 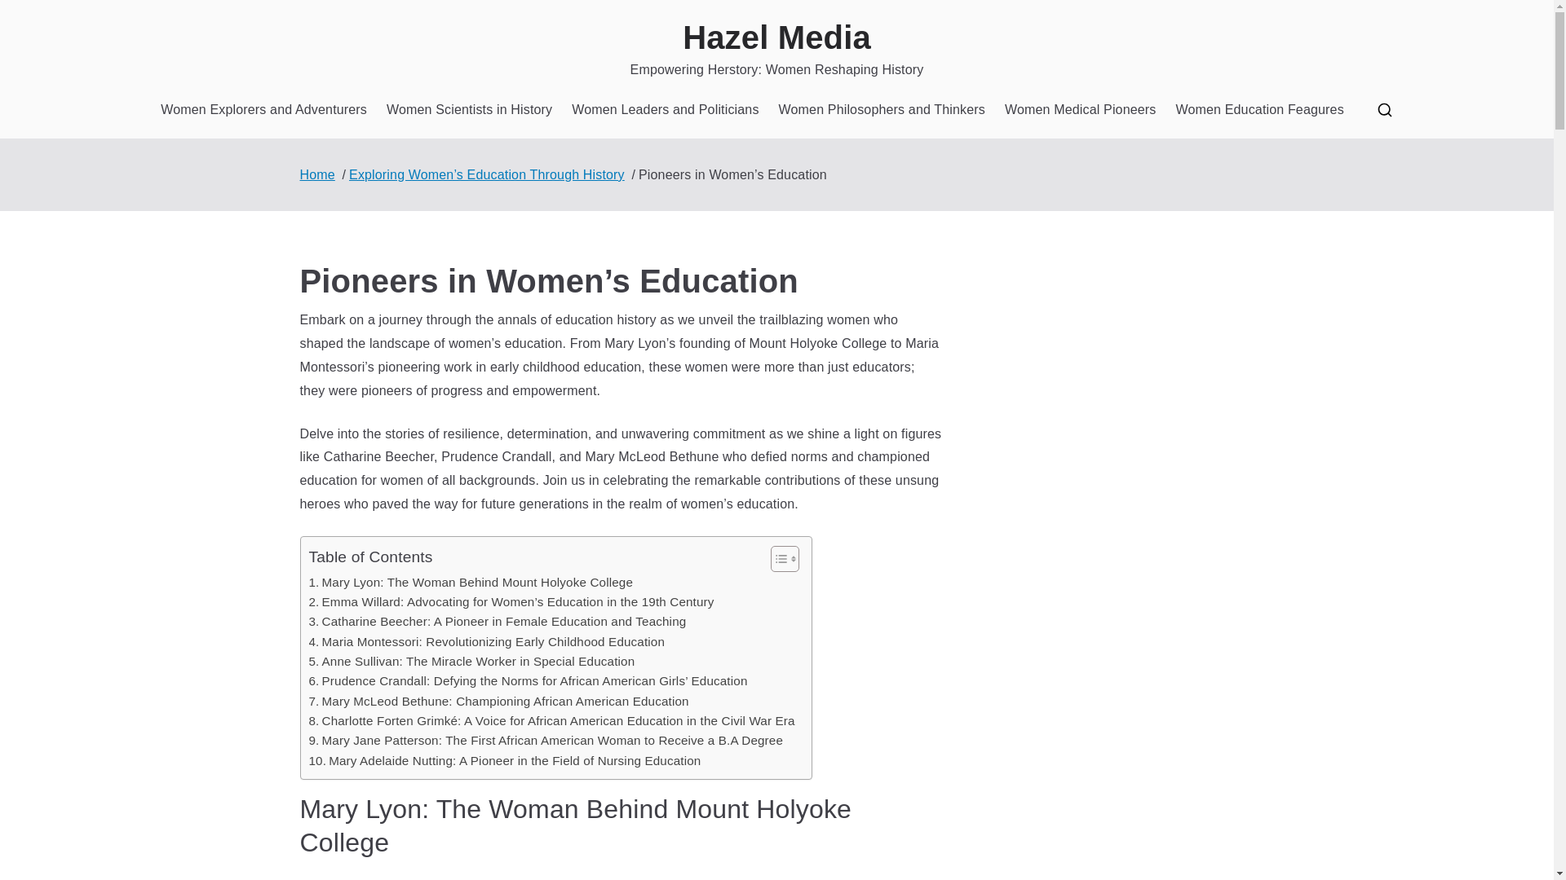 I want to click on Anne Sullivan: The Miracle Worker in Special Education, so click(x=471, y=662).